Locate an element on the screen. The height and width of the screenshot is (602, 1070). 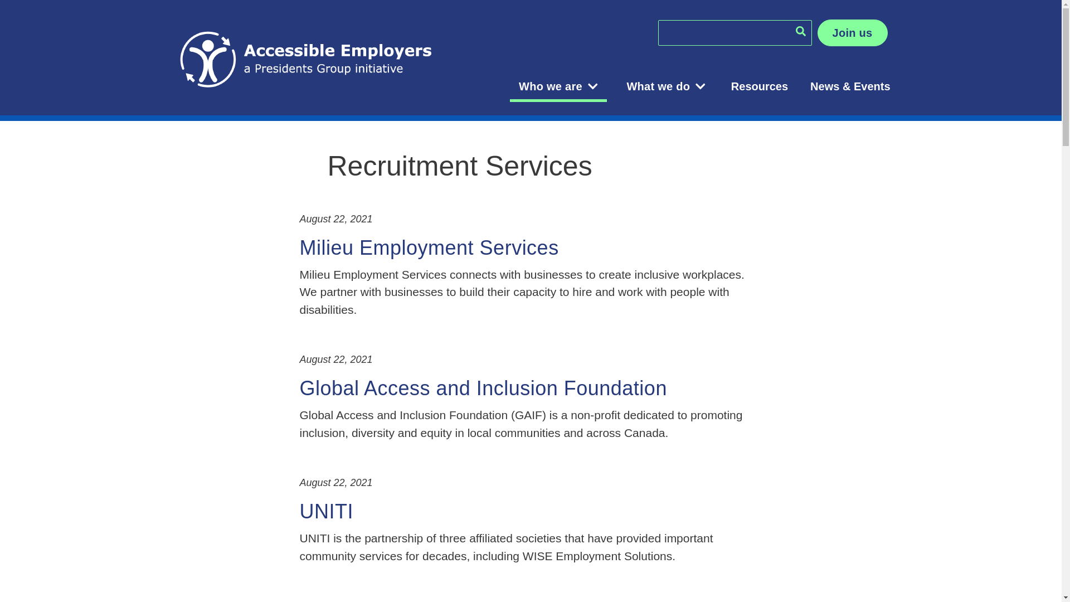
Milieu Employment Services is located at coordinates (429, 247).